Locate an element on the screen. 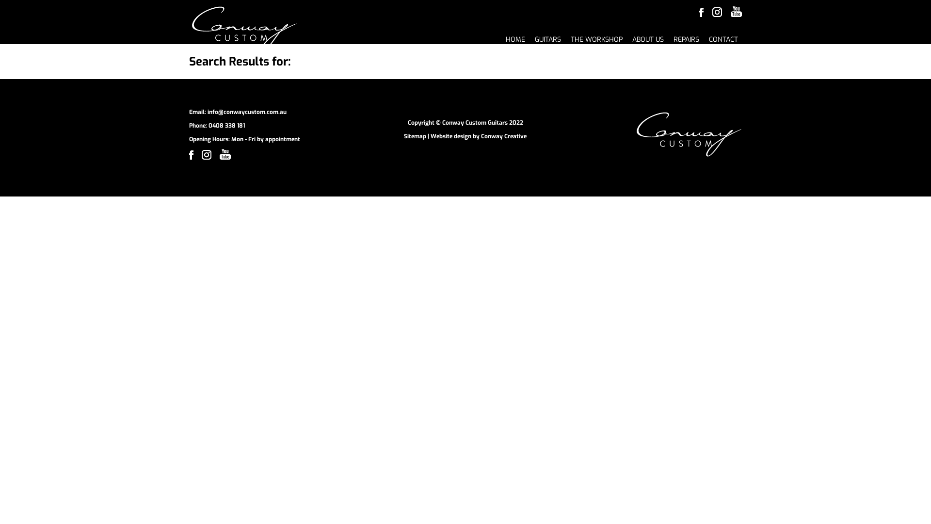  ABOUT US is located at coordinates (648, 40).